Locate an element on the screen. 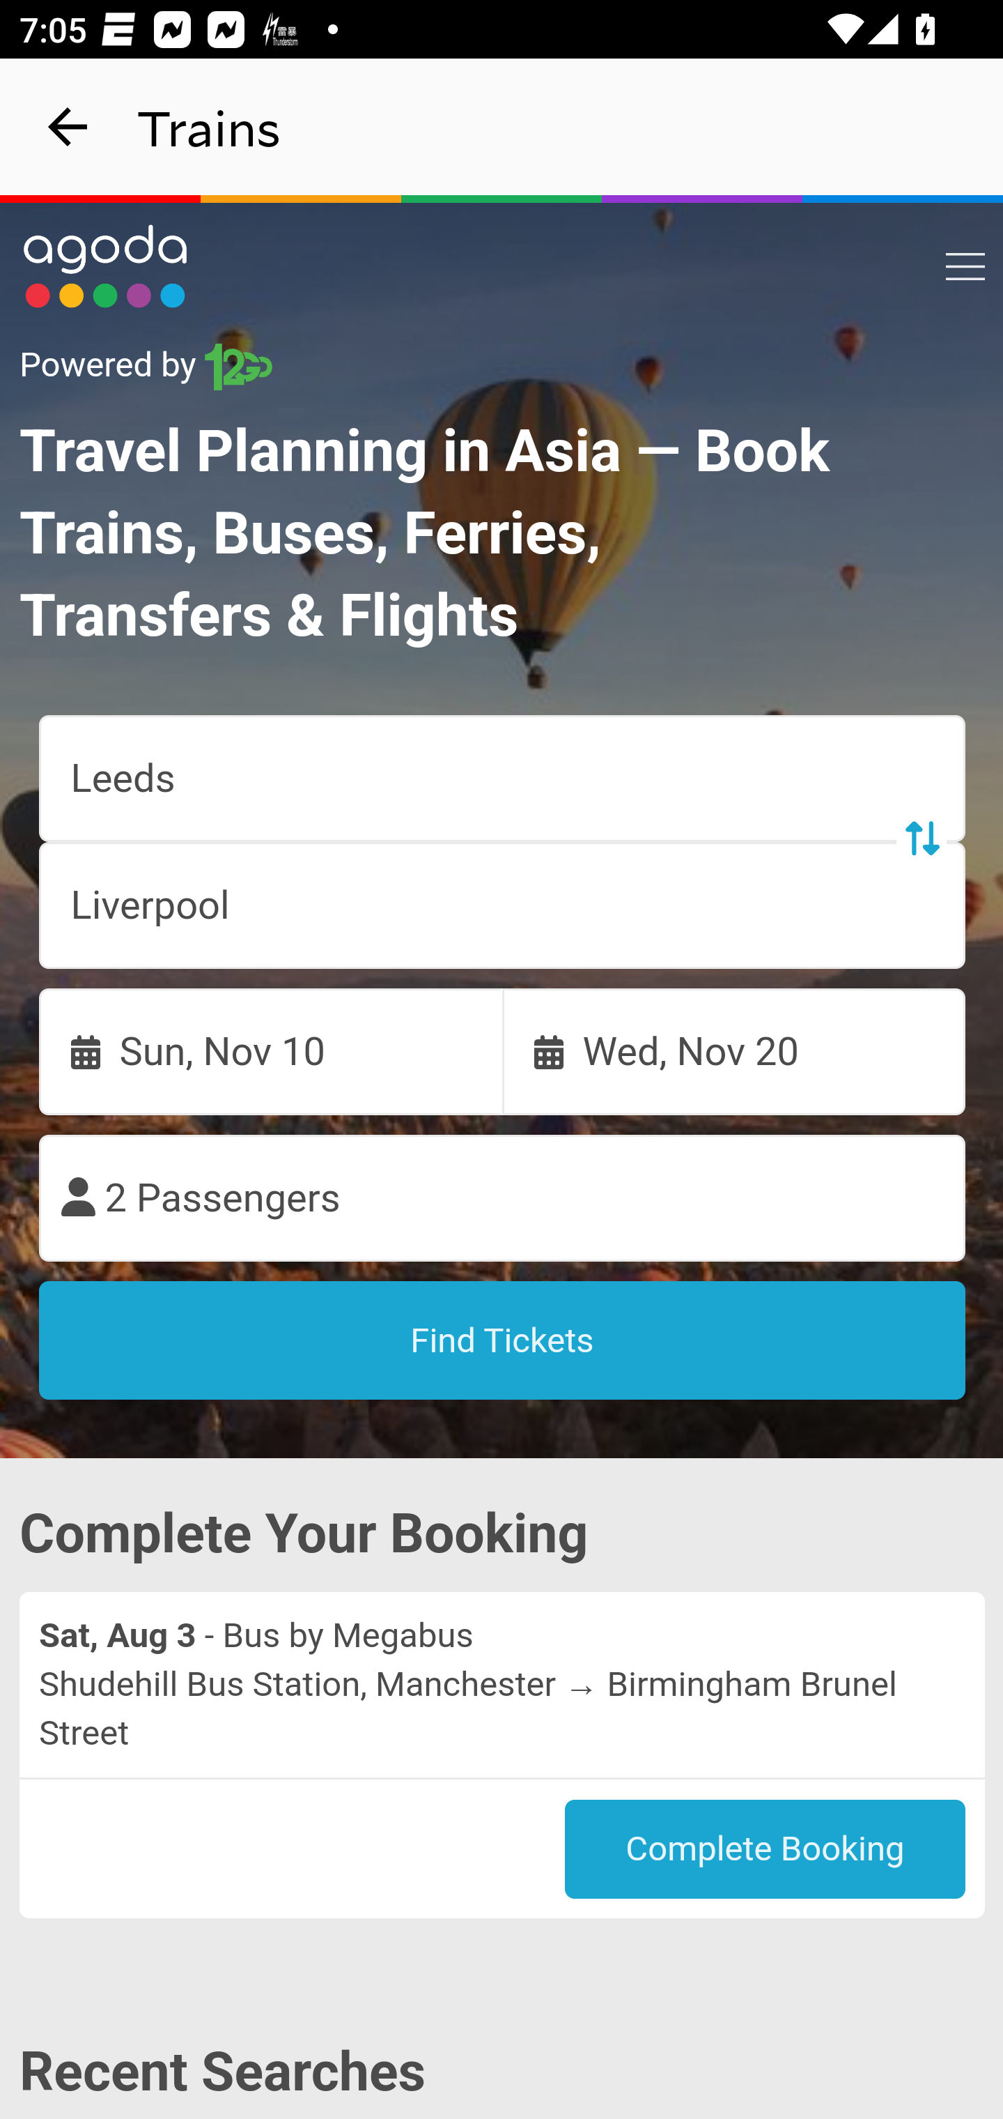 The height and width of the screenshot is (2119, 1003). Wed, Nov 20 is located at coordinates (735, 1052).